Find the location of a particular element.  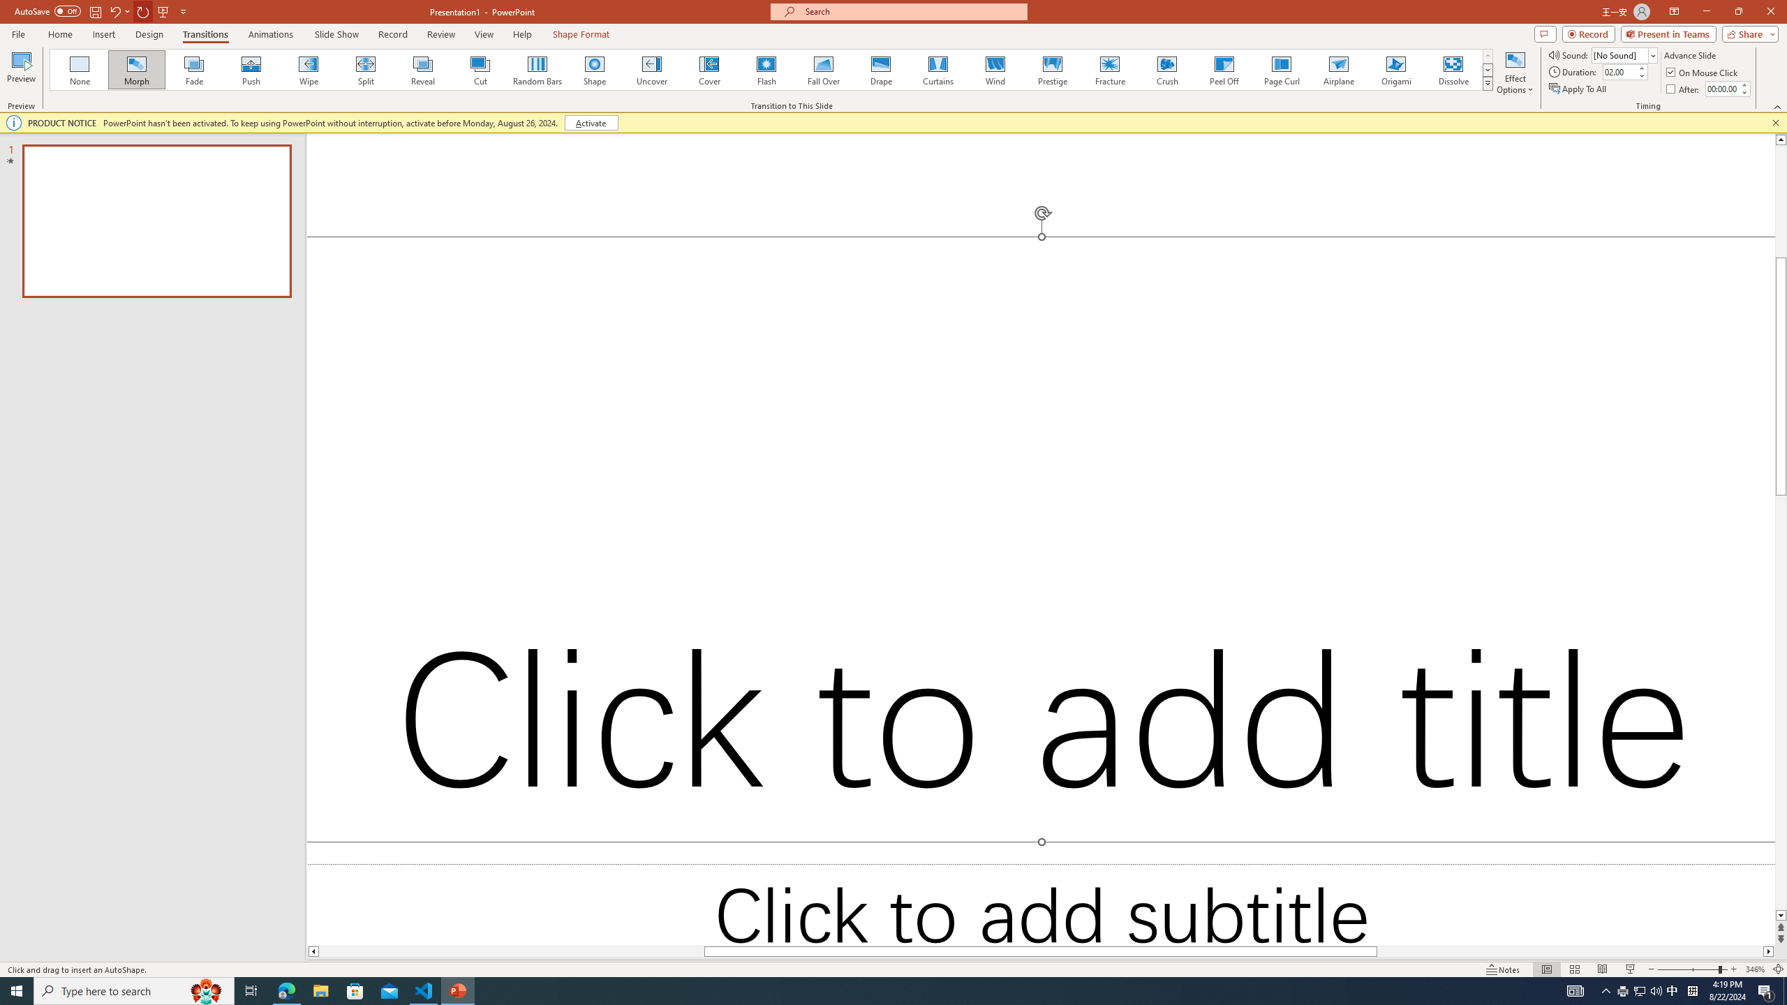

Drape is located at coordinates (881, 70).